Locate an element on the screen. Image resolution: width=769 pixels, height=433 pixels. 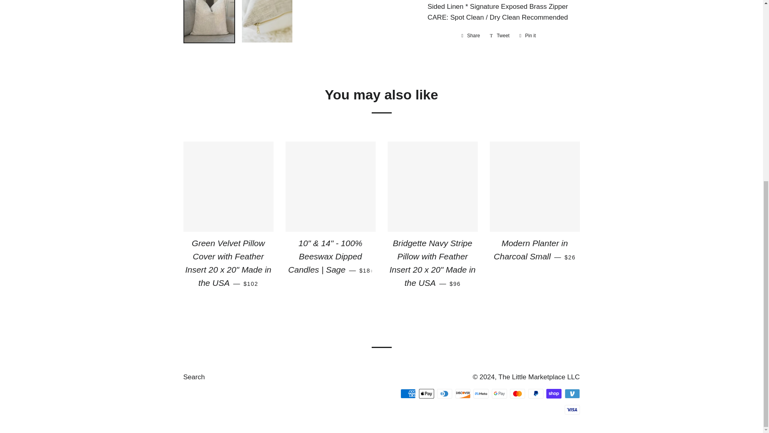
Tweet on Twitter is located at coordinates (500, 35).